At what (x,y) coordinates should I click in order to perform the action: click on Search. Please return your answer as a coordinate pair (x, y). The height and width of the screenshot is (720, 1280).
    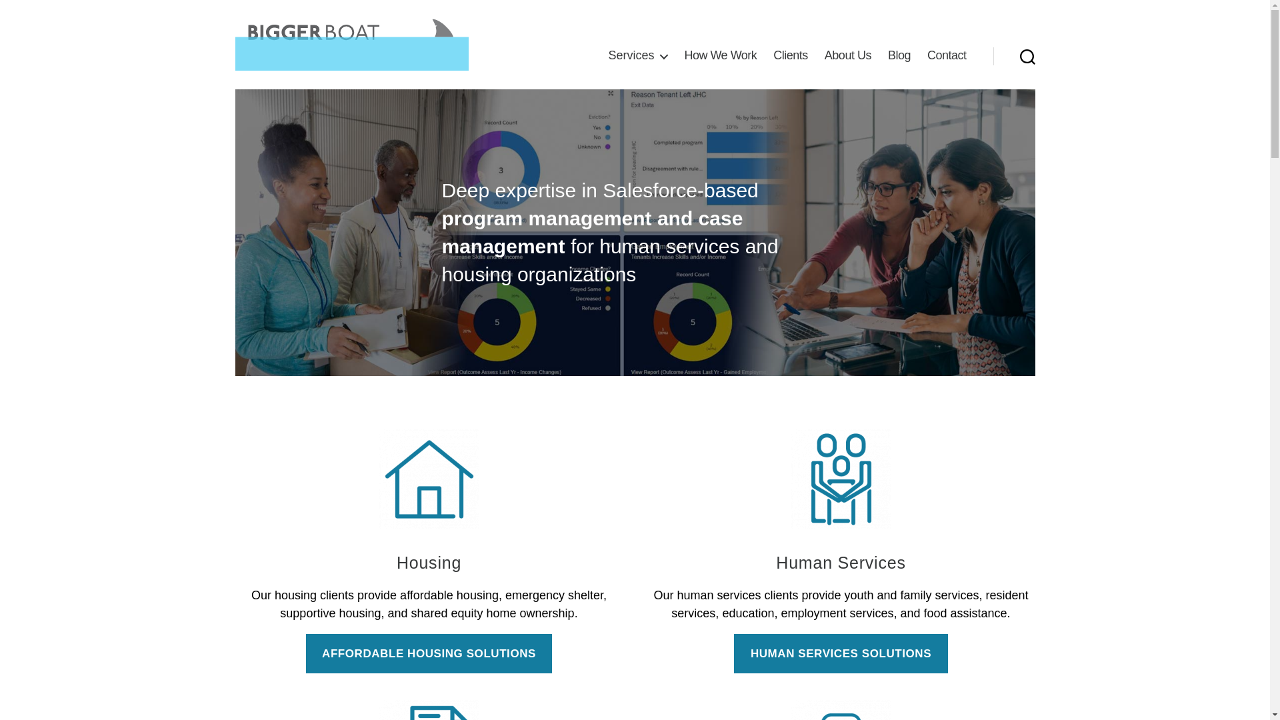
    Looking at the image, I should click on (1027, 55).